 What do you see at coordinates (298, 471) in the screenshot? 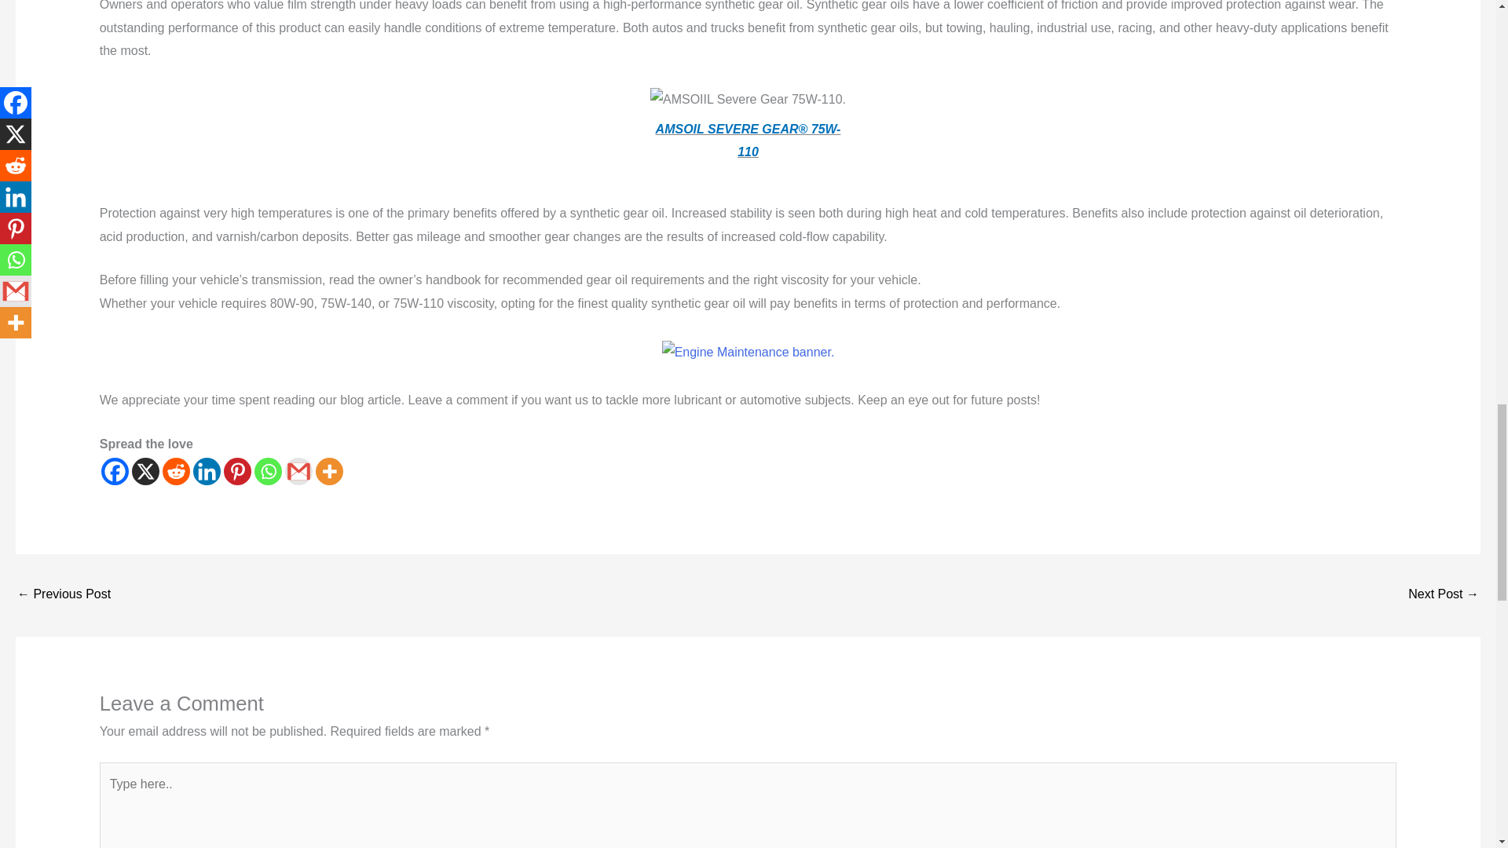
I see `Google Gmail` at bounding box center [298, 471].